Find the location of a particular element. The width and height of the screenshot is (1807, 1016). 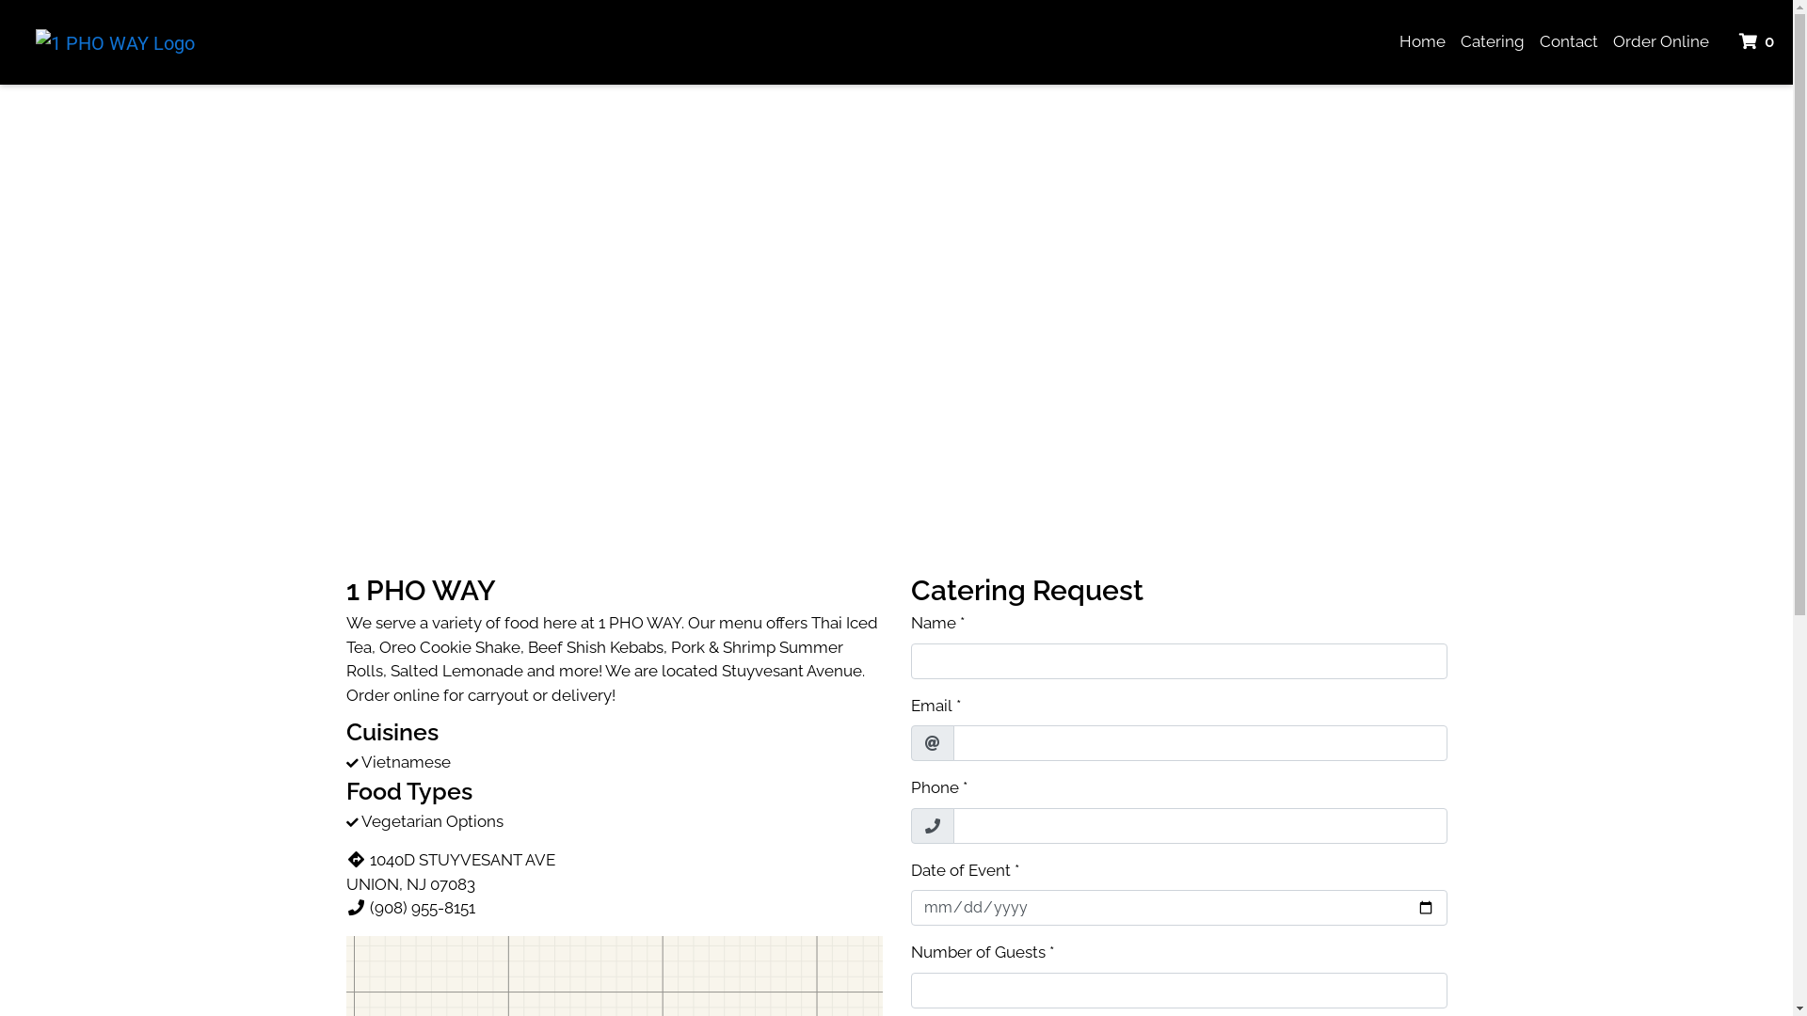

1040D STUYVESANT AVE
UNION, NJ 07083 is located at coordinates (451, 872).